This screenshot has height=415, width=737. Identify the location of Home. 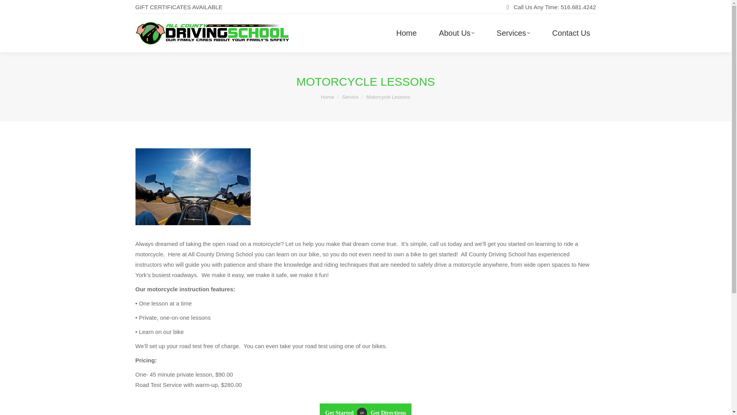
(406, 33).